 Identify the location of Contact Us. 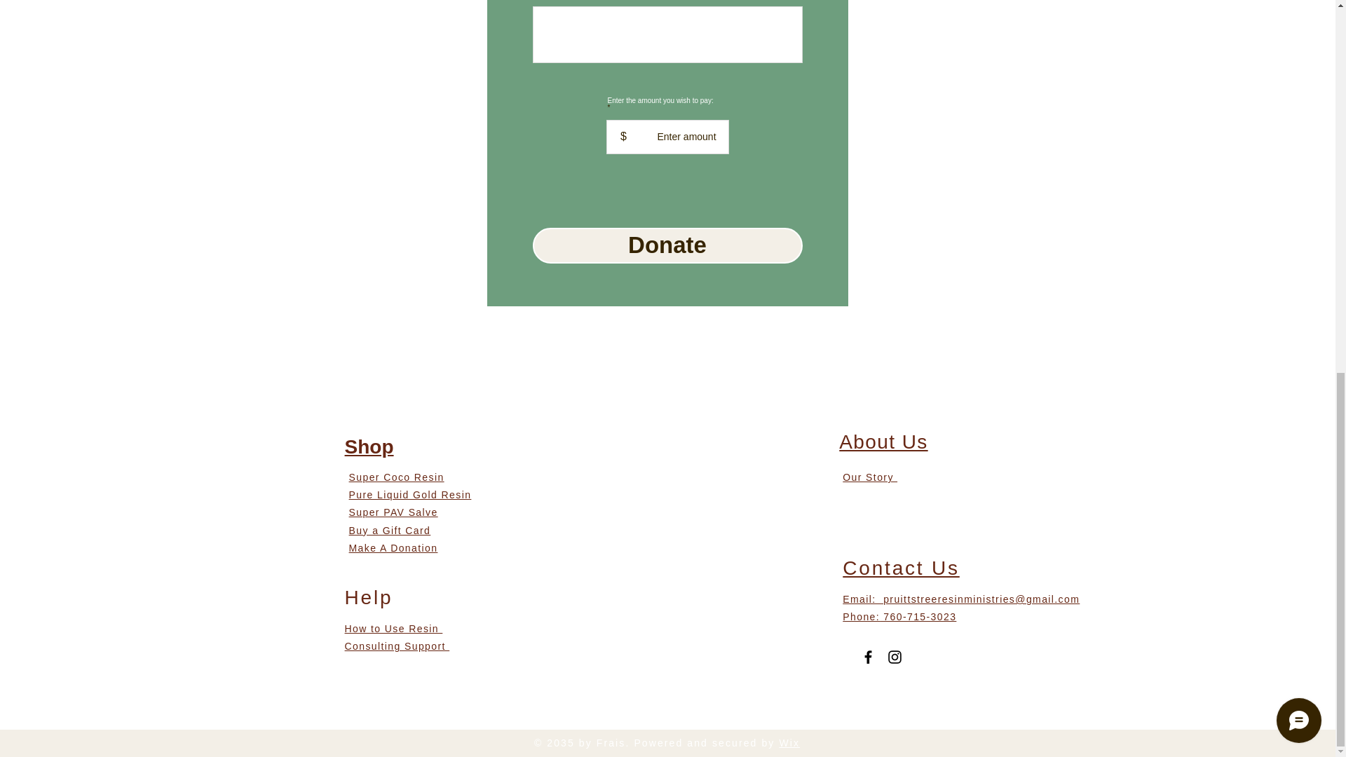
(900, 568).